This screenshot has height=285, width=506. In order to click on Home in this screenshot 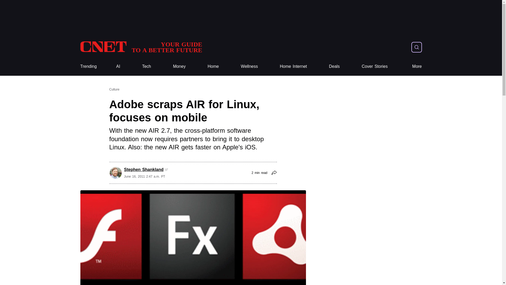, I will do `click(213, 66)`.